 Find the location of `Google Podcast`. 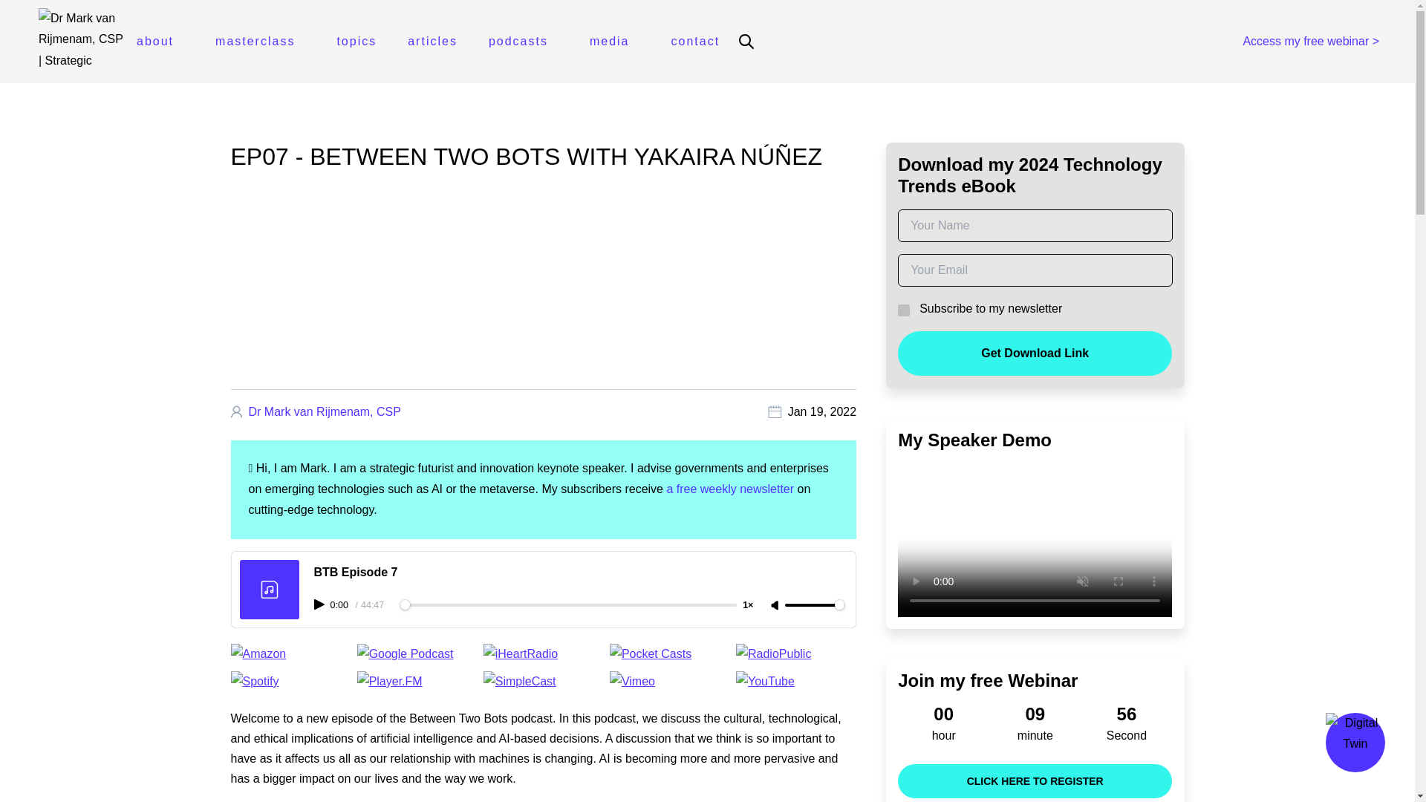

Google Podcast is located at coordinates (417, 654).